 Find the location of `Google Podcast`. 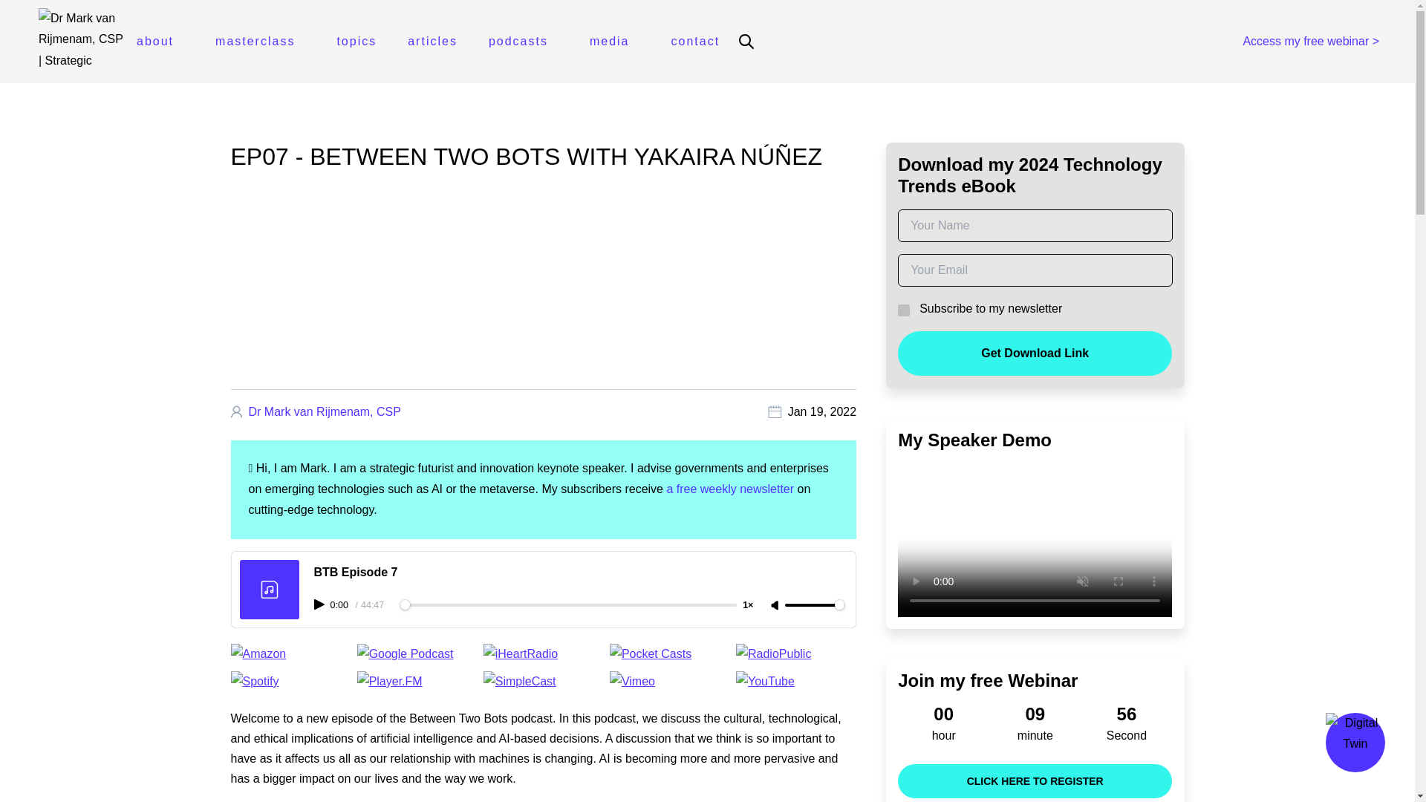

Google Podcast is located at coordinates (417, 654).